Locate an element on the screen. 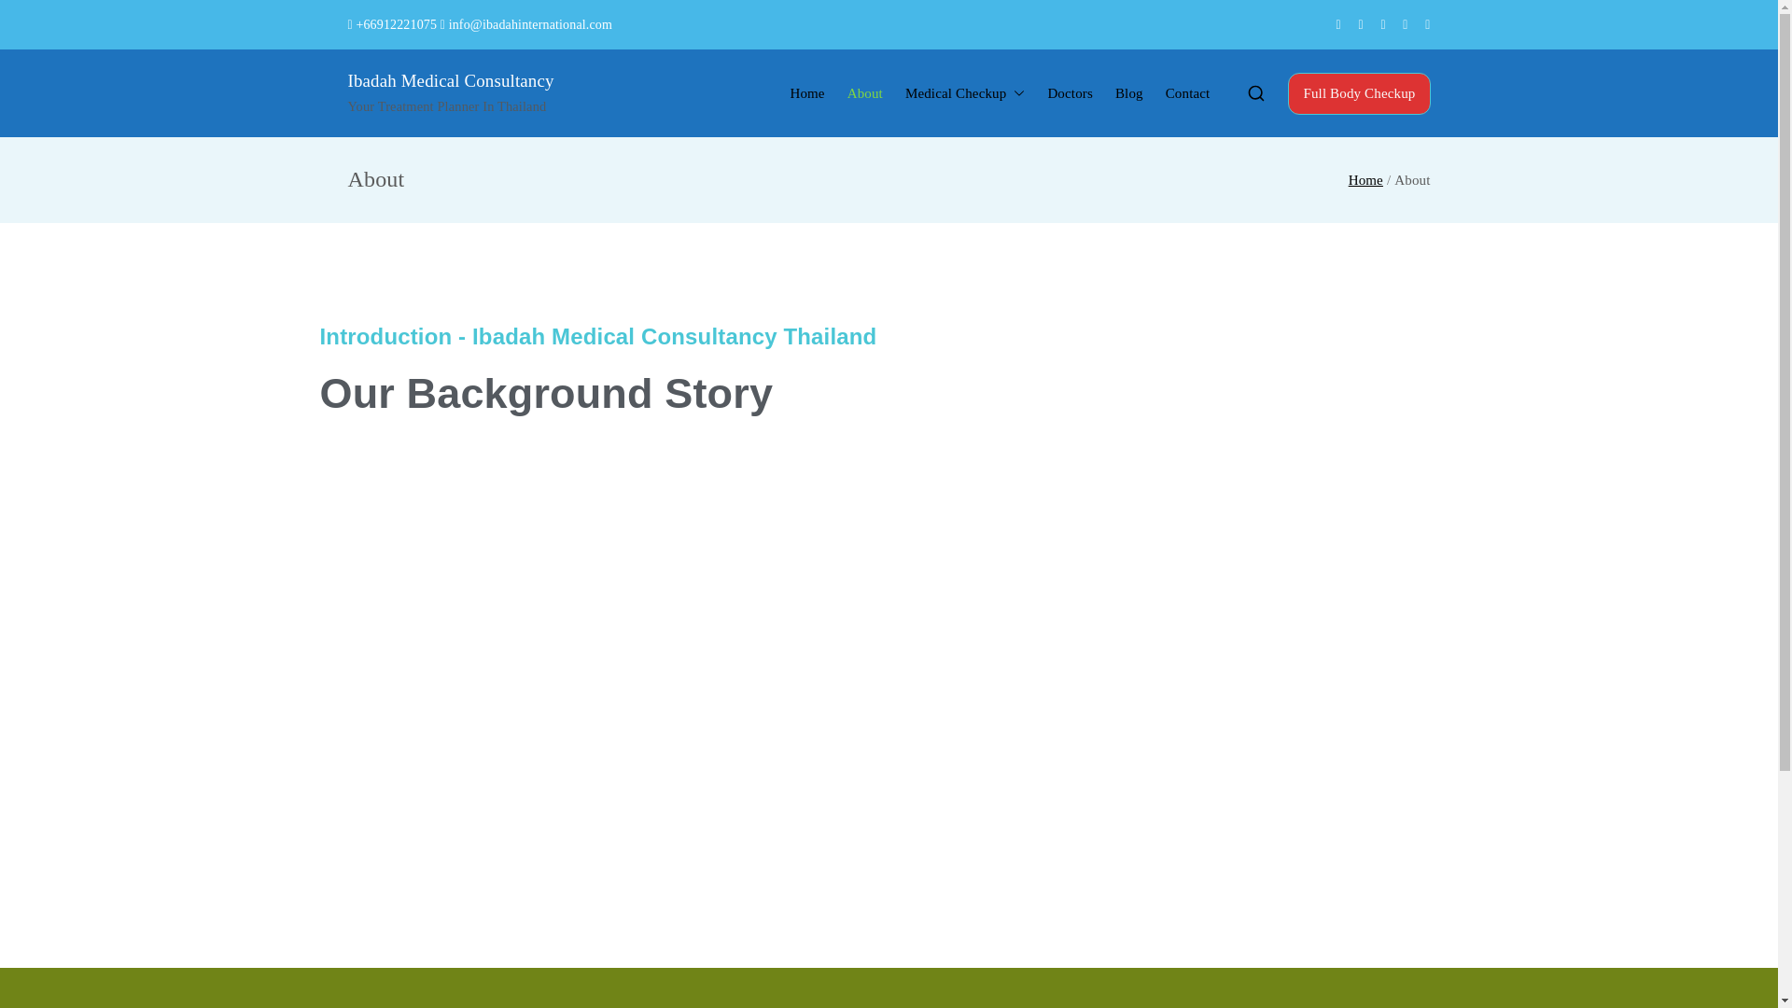  Blog is located at coordinates (1128, 93).